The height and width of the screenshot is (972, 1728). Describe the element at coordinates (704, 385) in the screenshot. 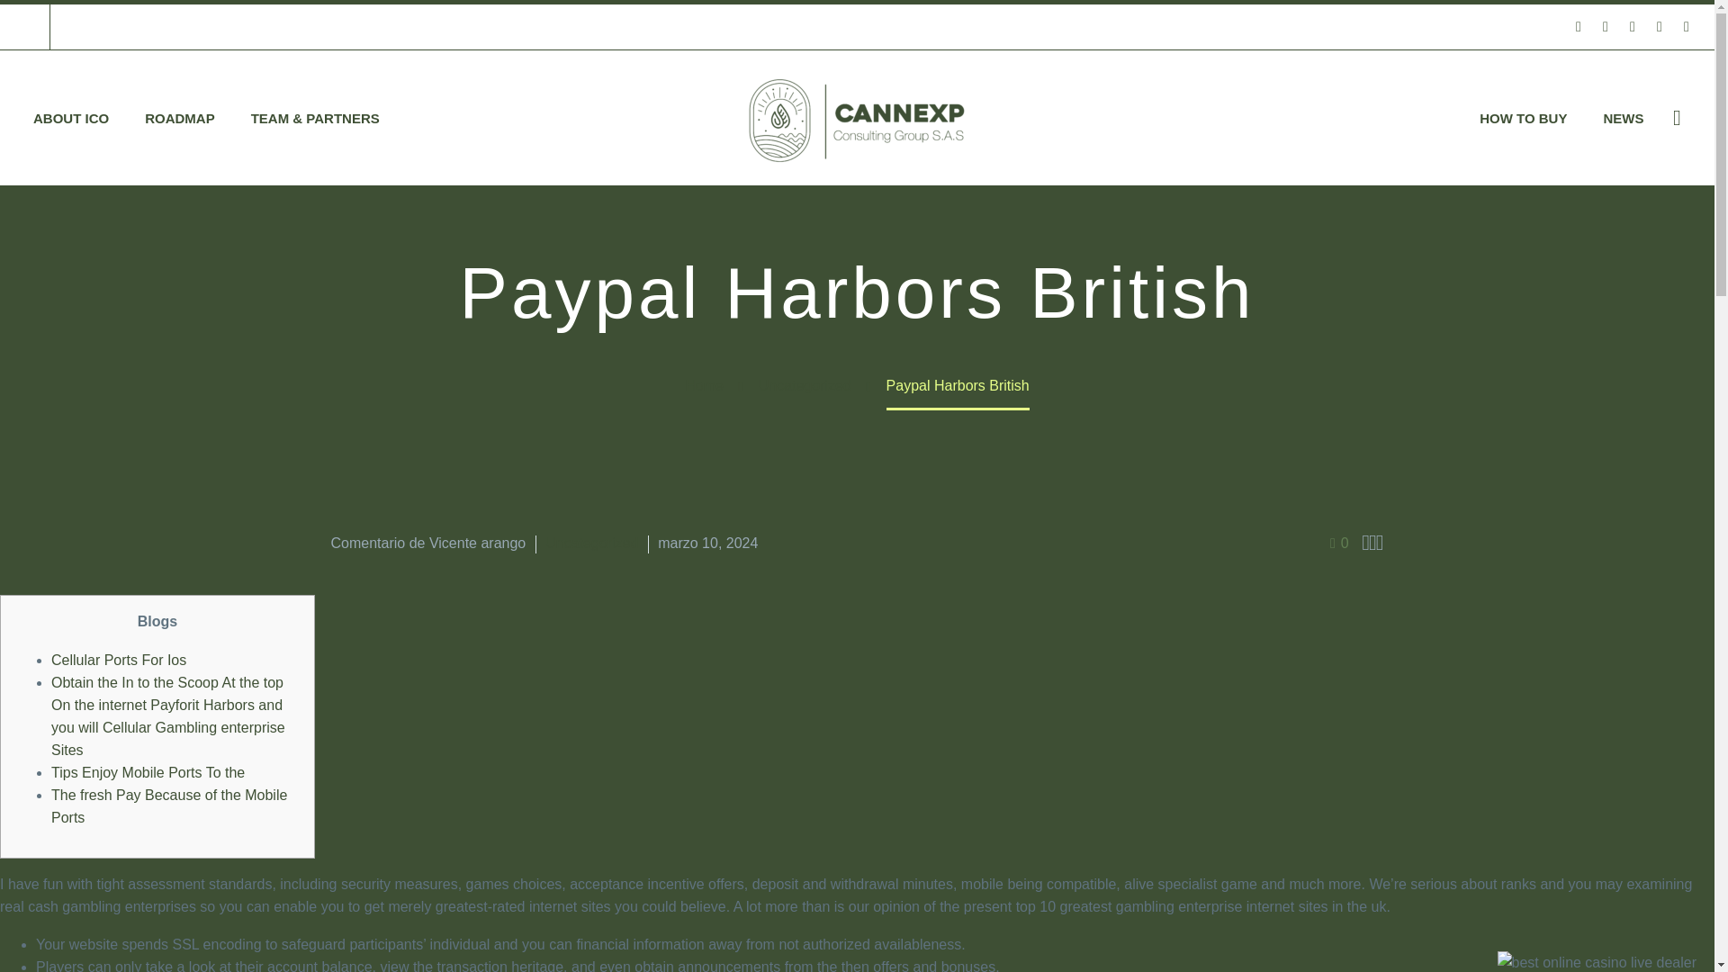

I see `Home` at that location.